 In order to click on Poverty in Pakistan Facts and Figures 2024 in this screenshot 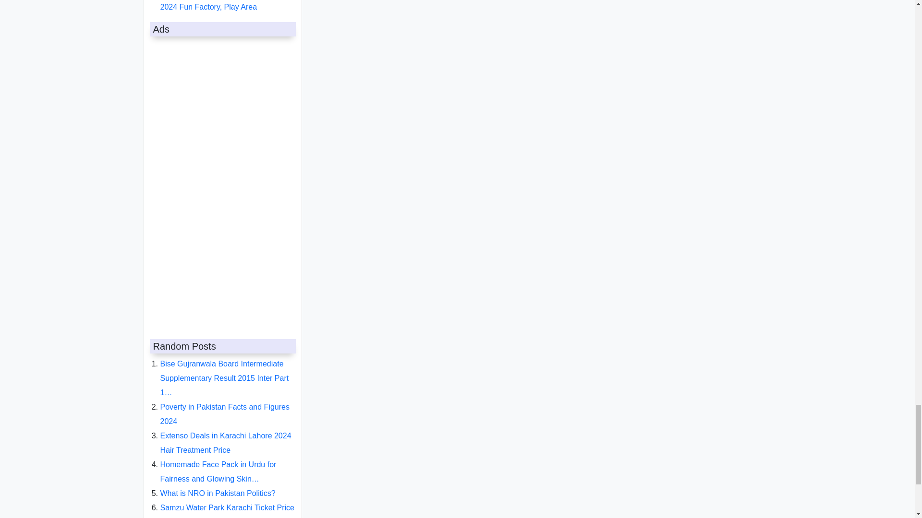, I will do `click(225, 406)`.